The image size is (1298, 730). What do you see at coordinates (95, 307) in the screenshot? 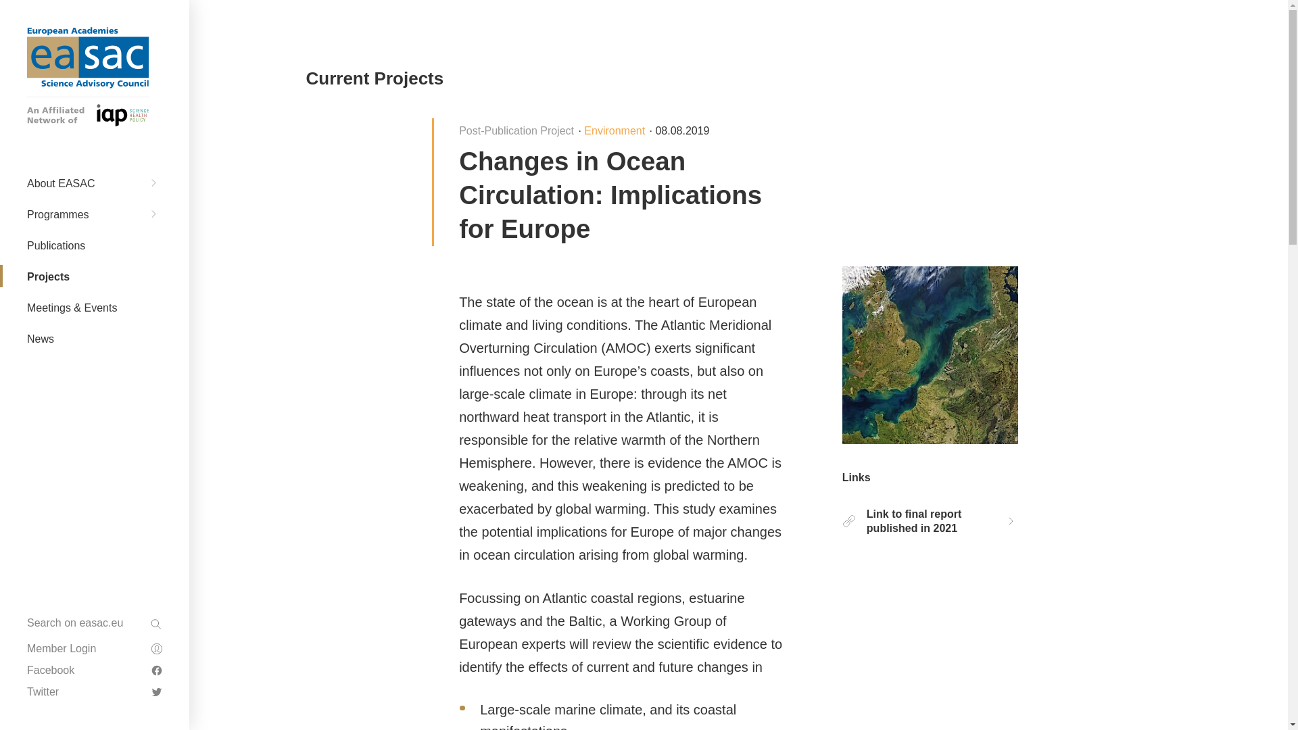
I see `President` at bounding box center [95, 307].